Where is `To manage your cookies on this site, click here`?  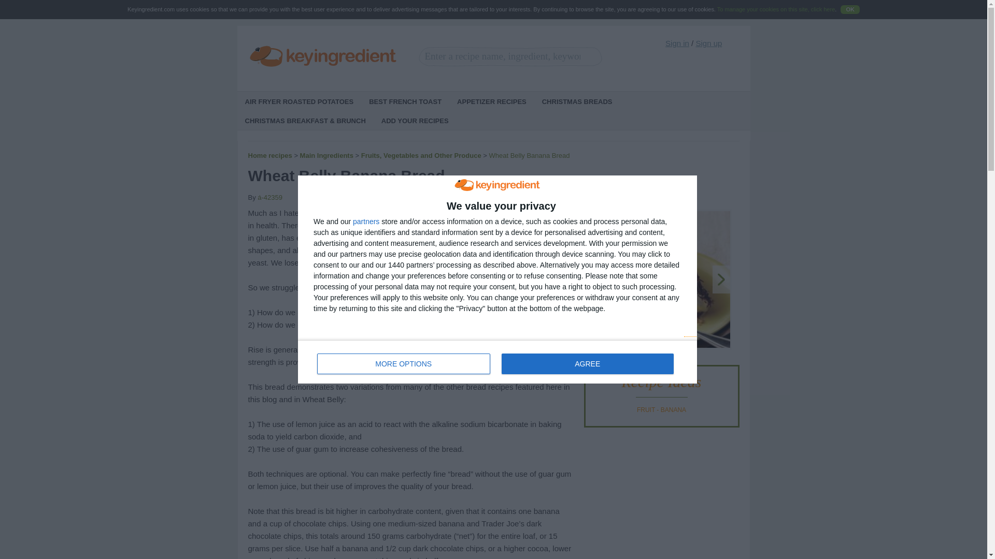
To manage your cookies on this site, click here is located at coordinates (776, 9).